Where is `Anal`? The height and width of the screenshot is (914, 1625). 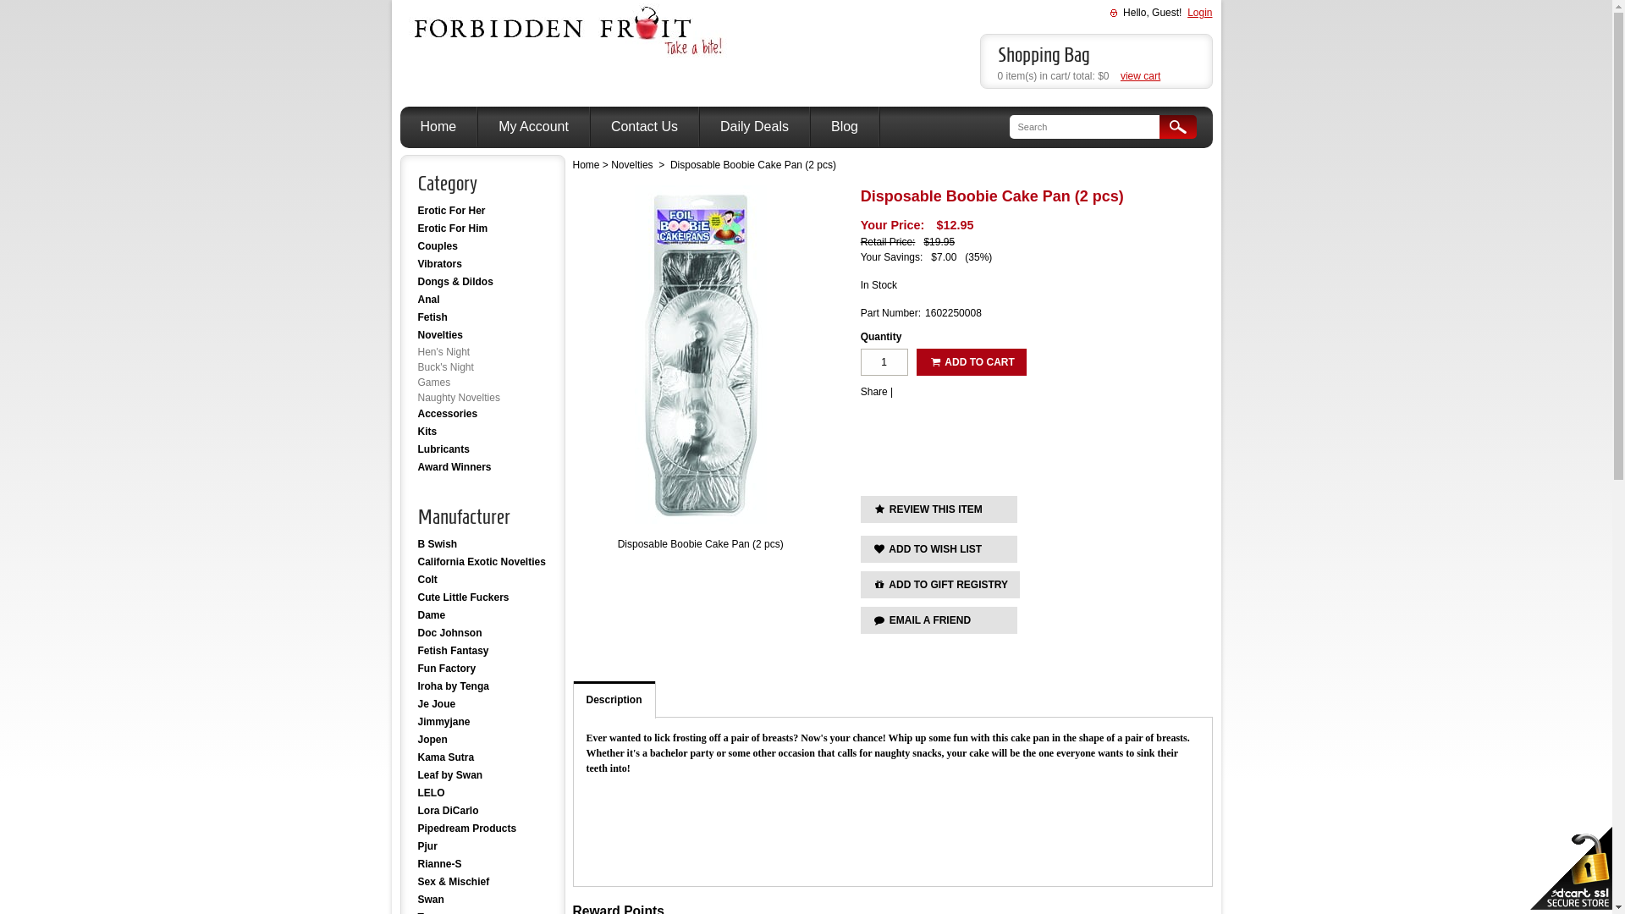
Anal is located at coordinates (482, 300).